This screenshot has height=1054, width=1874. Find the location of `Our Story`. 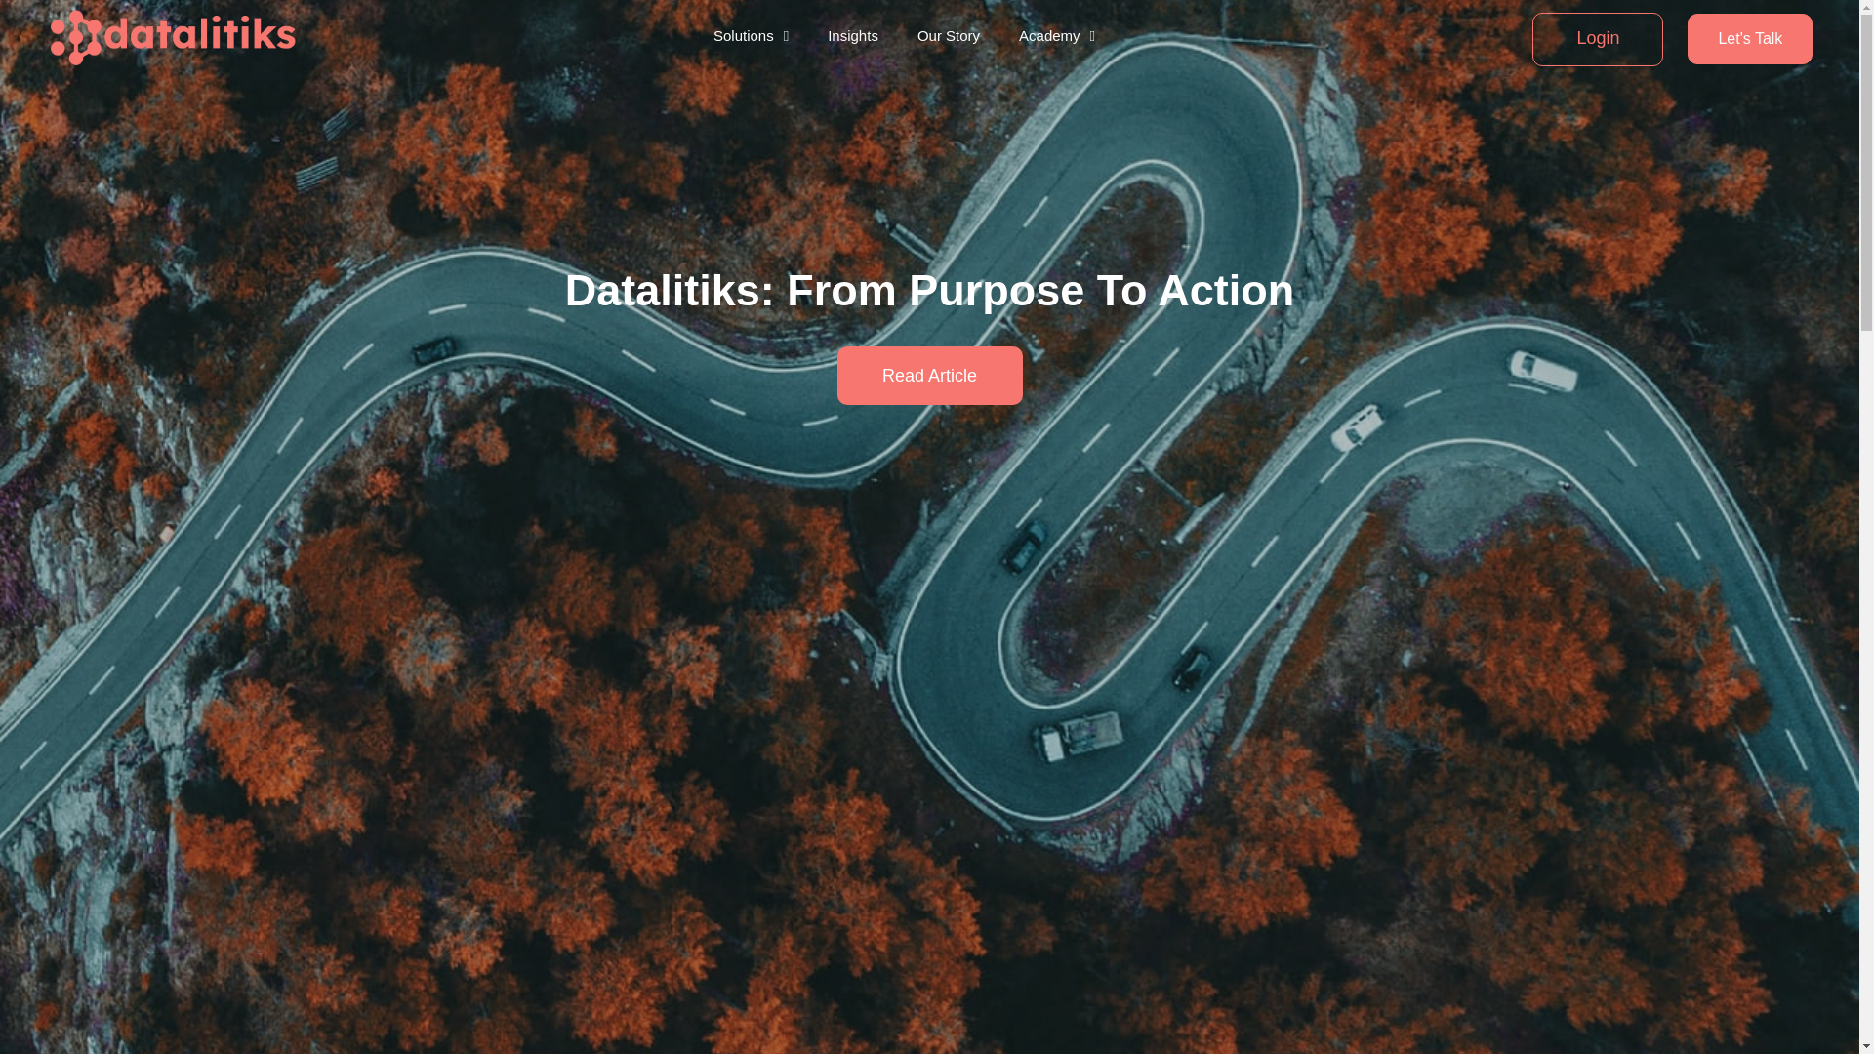

Our Story is located at coordinates (949, 35).